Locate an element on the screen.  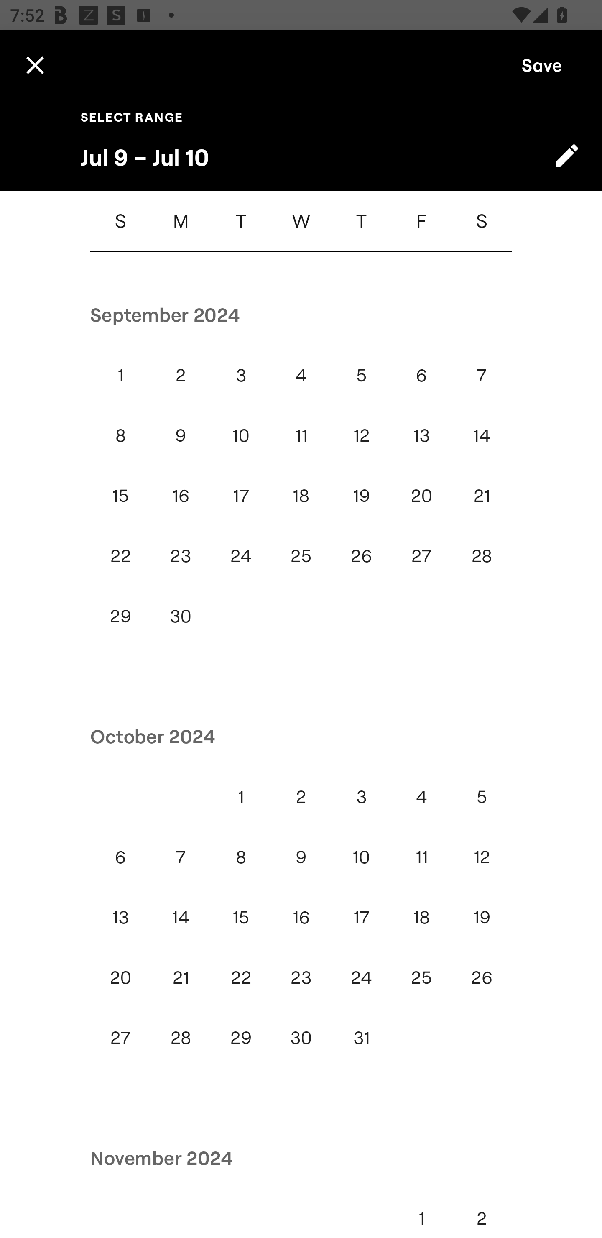
24 Thu, Oct 24 is located at coordinates (361, 977).